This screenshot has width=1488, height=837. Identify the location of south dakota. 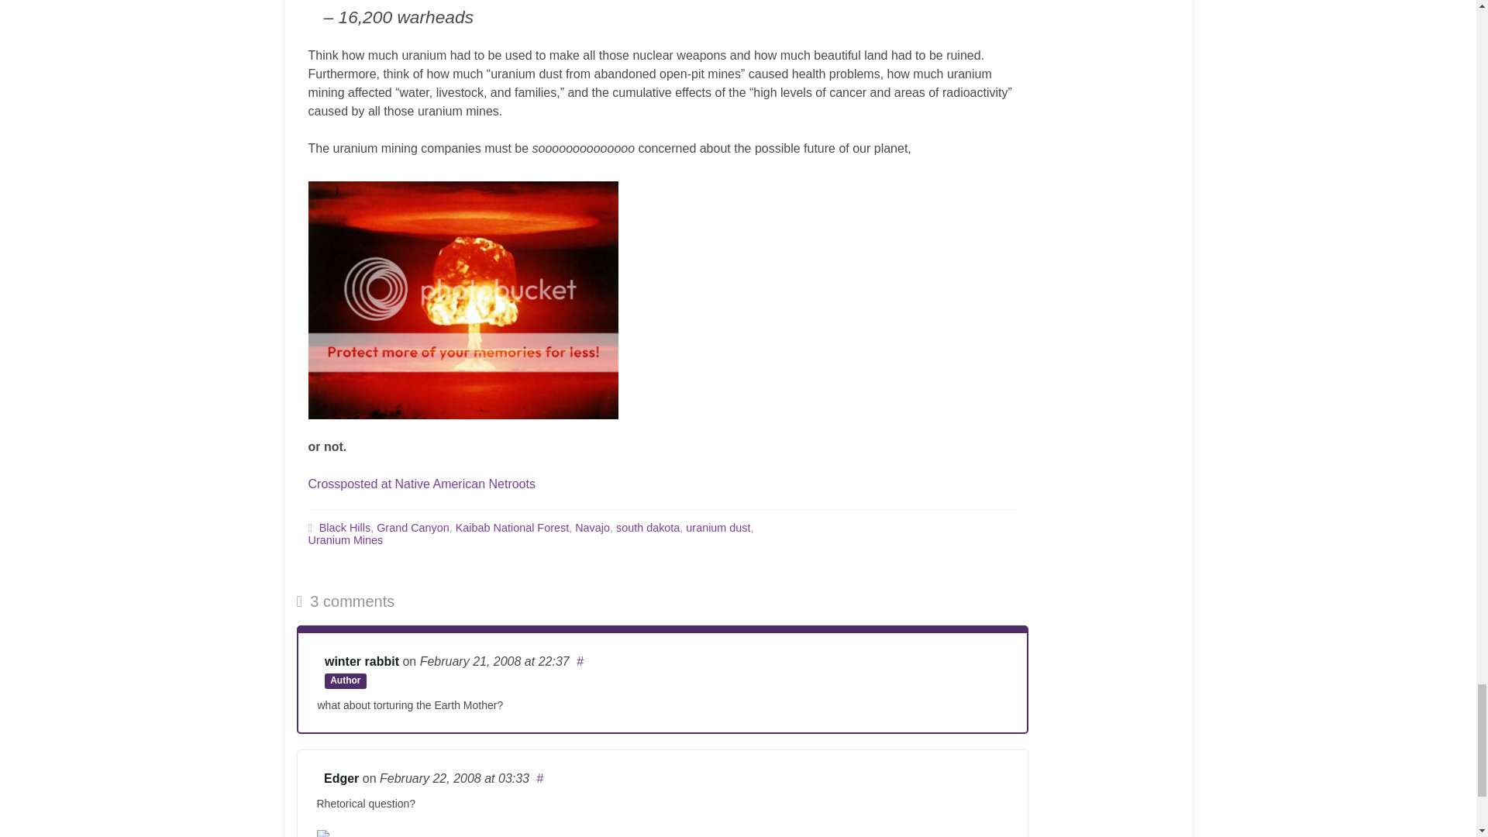
(648, 526).